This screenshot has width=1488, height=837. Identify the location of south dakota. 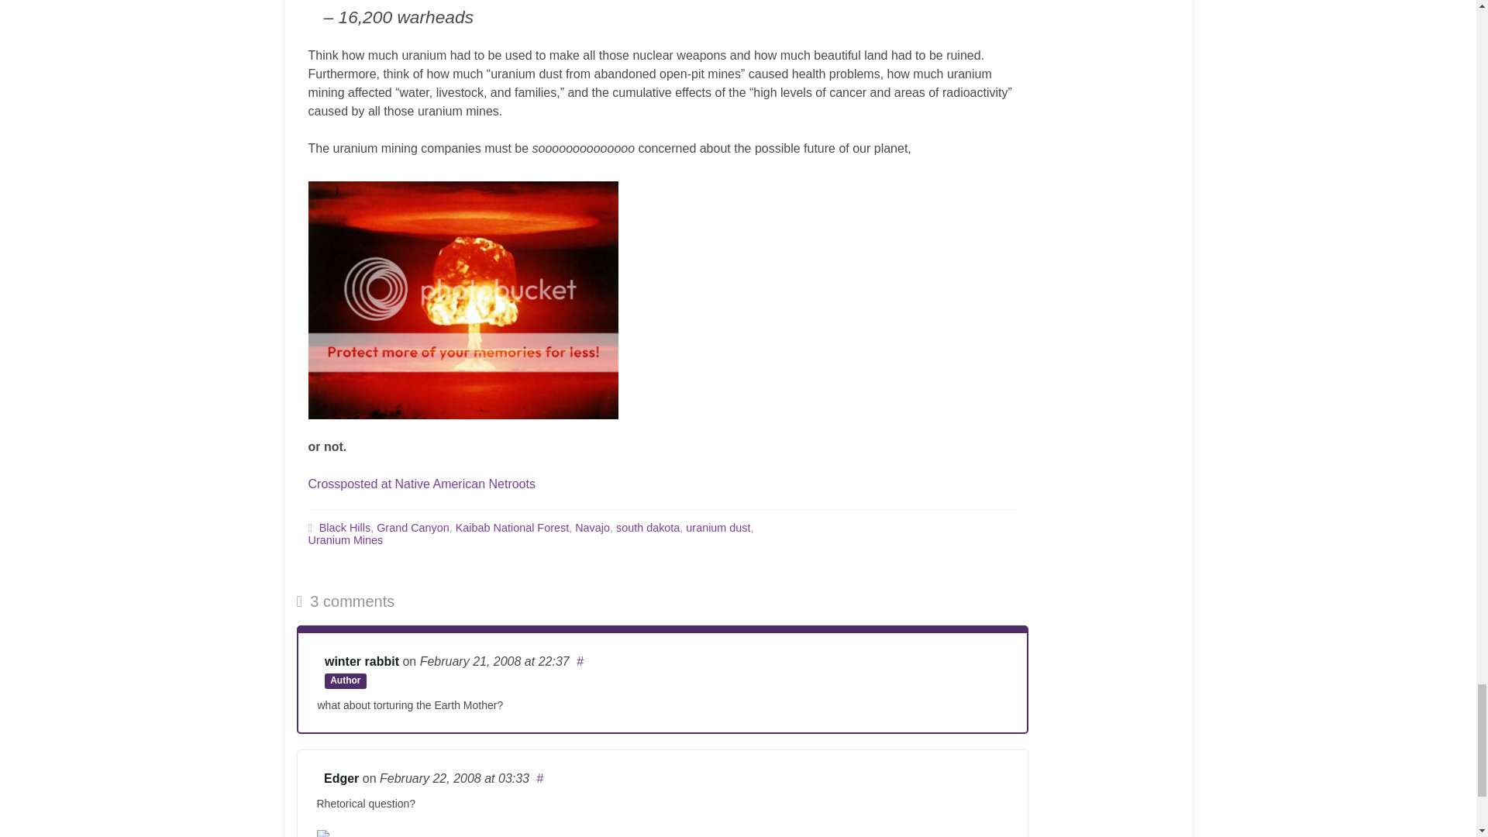
(648, 526).